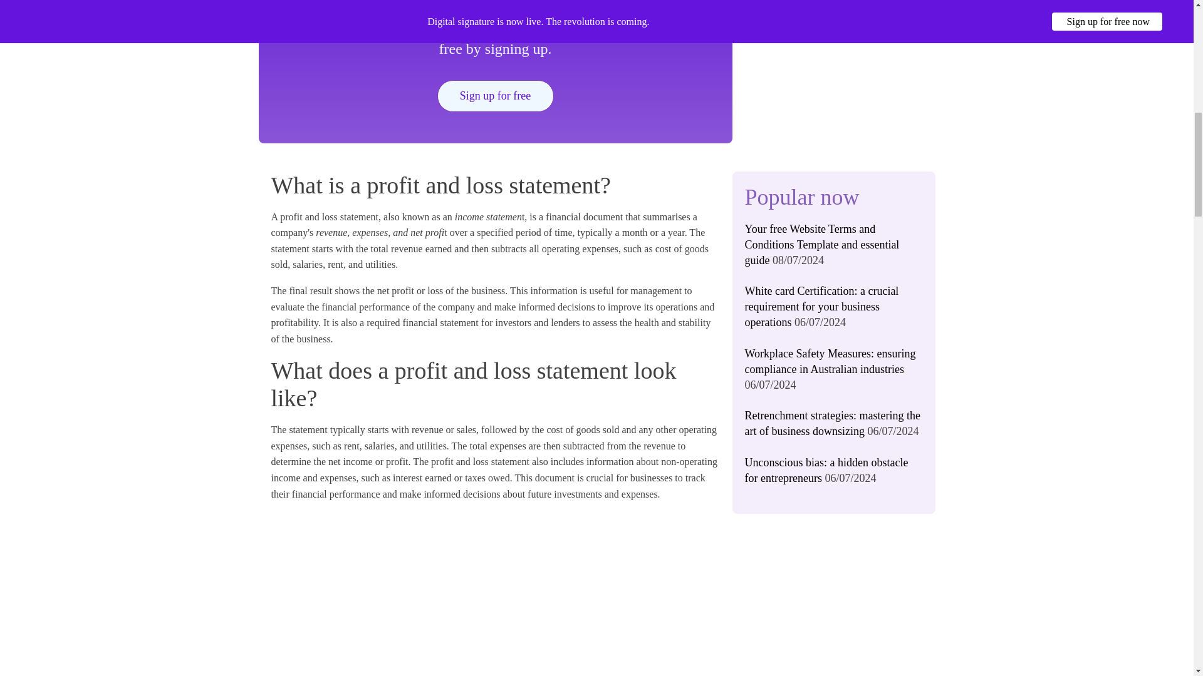  Describe the element at coordinates (495, 96) in the screenshot. I see `Sign up for free` at that location.